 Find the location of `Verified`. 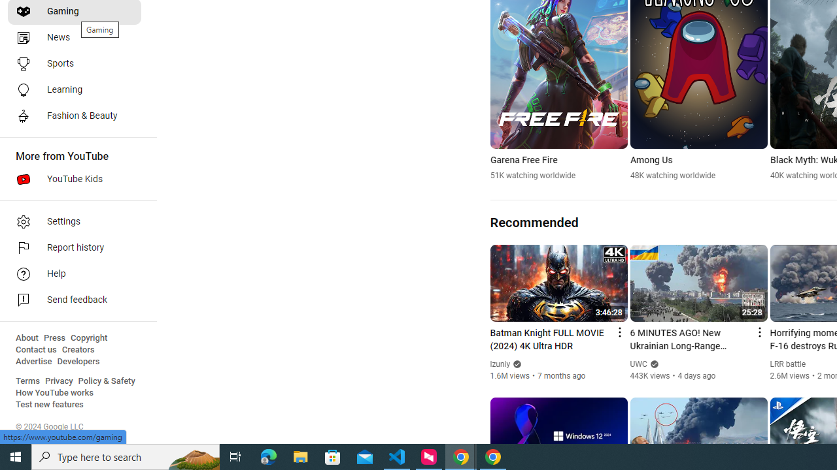

Verified is located at coordinates (653, 364).